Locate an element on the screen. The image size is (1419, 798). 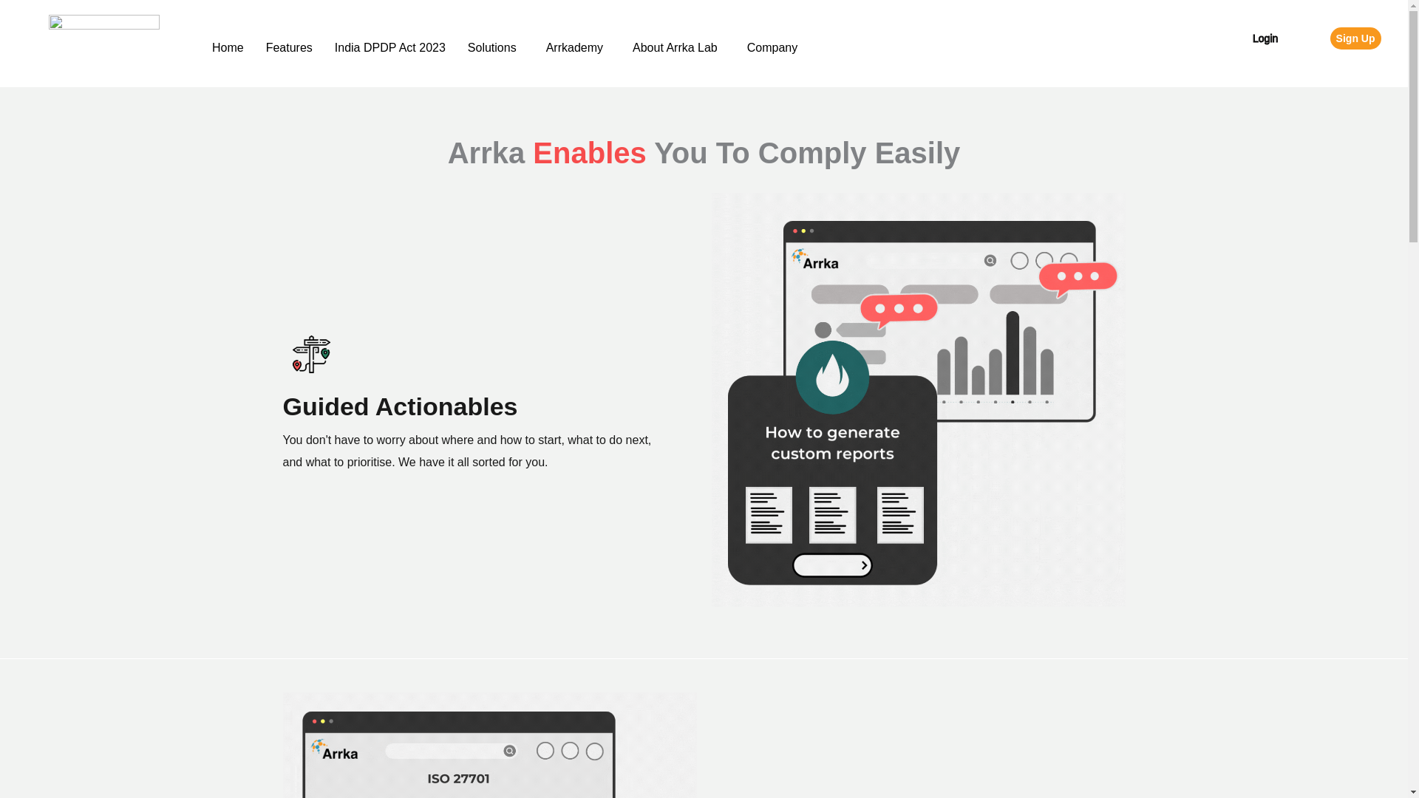
Login is located at coordinates (1265, 38).